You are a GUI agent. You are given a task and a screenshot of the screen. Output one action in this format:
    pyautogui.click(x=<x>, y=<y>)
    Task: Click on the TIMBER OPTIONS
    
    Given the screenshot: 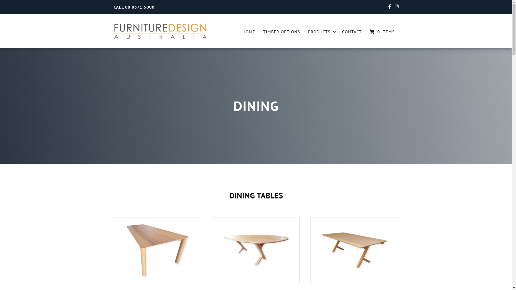 What is the action you would take?
    pyautogui.click(x=281, y=32)
    